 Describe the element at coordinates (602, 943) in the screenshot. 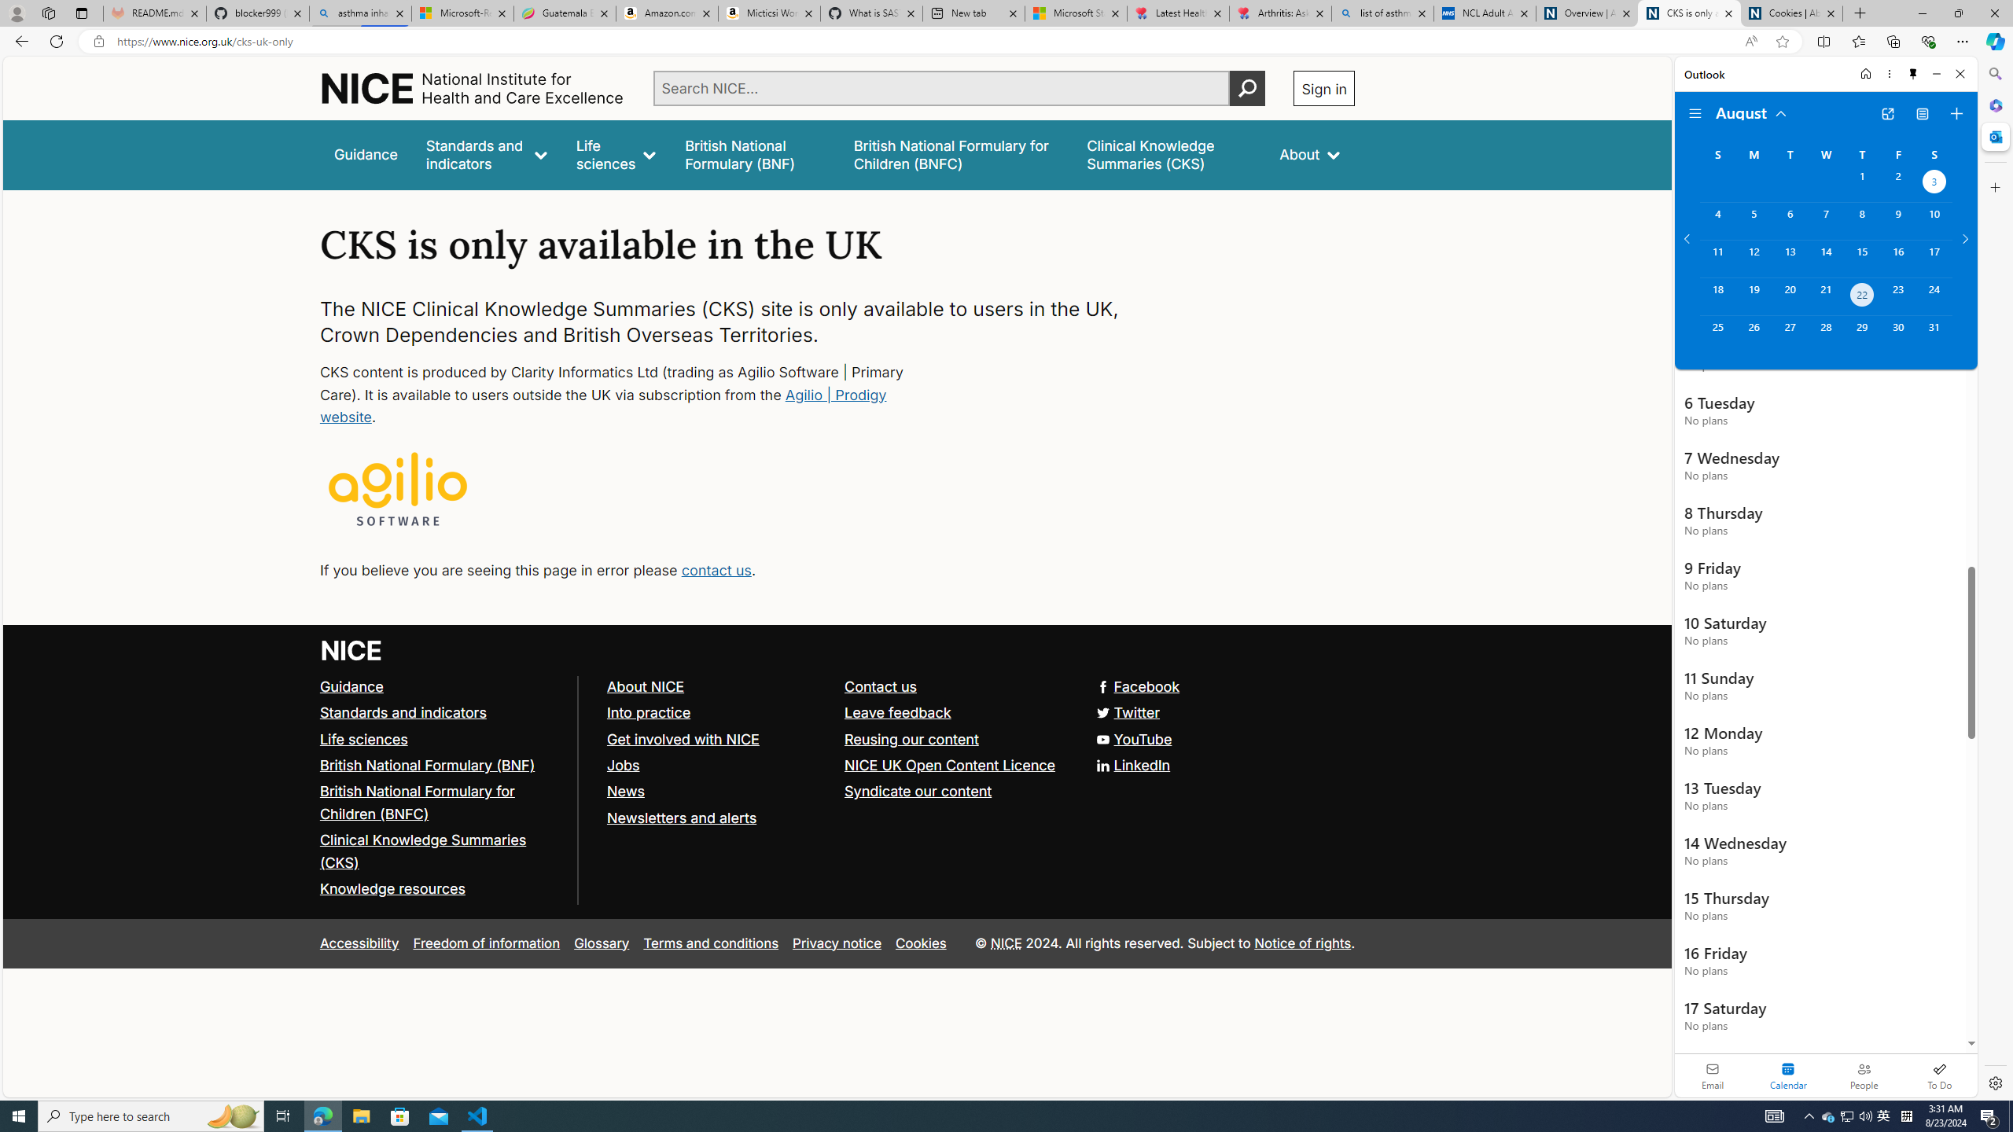

I see `Glossary` at that location.